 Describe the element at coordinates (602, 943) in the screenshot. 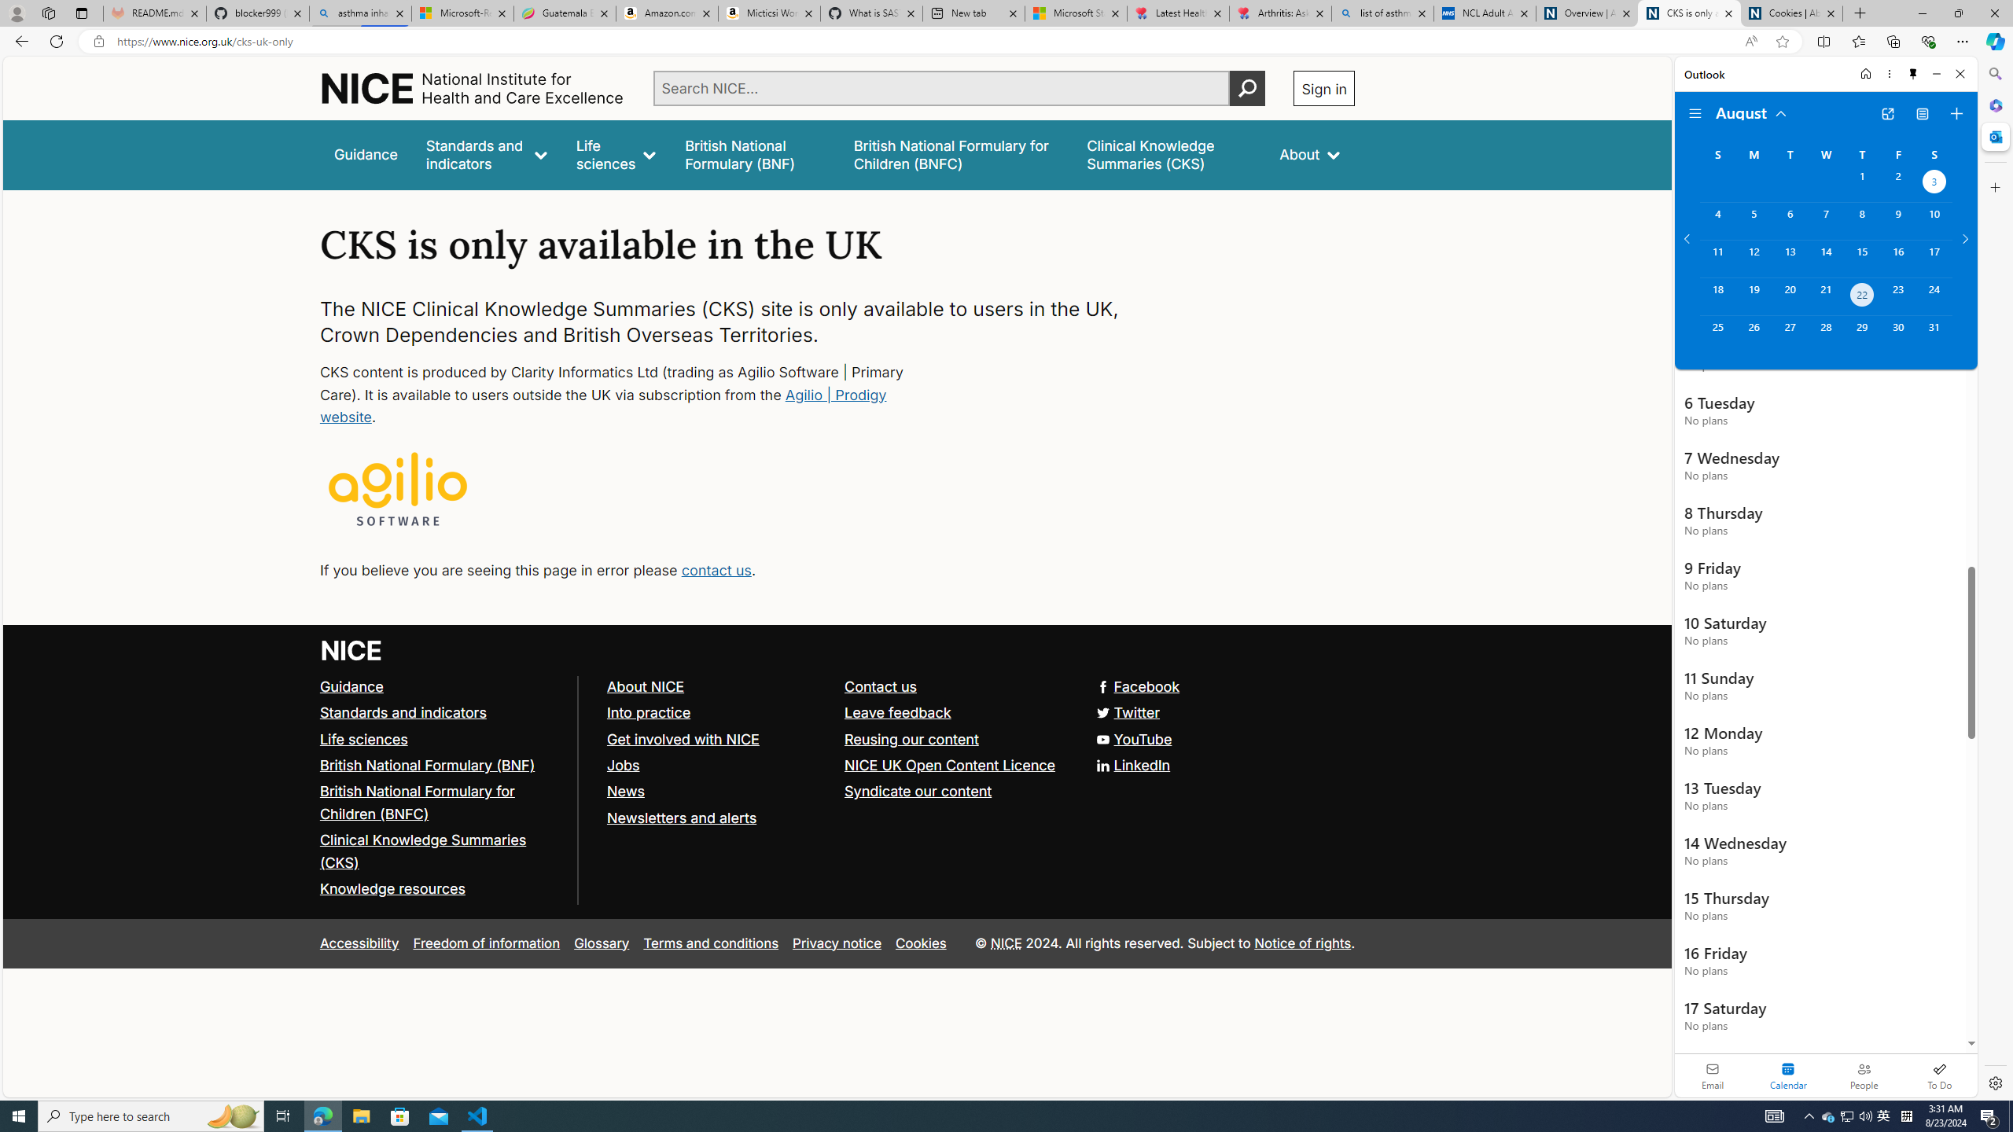

I see `Glossary` at that location.